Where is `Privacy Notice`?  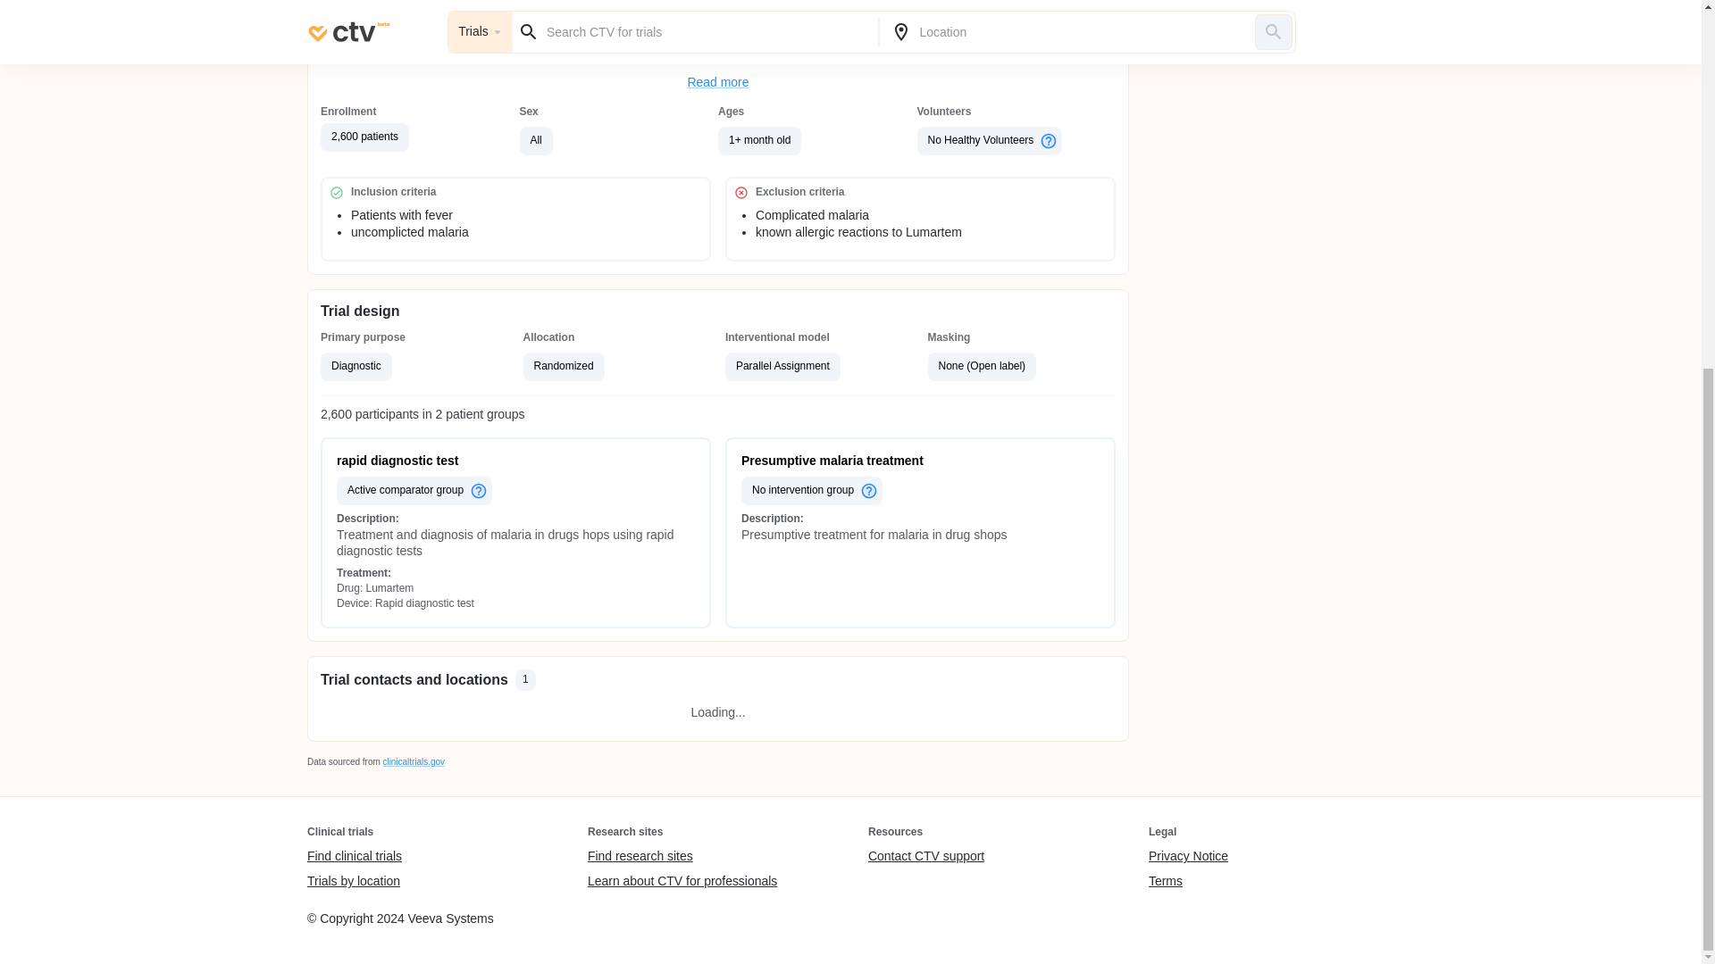
Privacy Notice is located at coordinates (1188, 857).